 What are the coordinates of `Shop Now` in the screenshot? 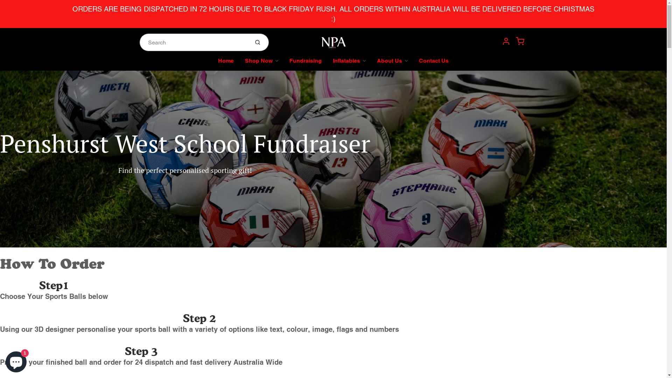 It's located at (262, 64).